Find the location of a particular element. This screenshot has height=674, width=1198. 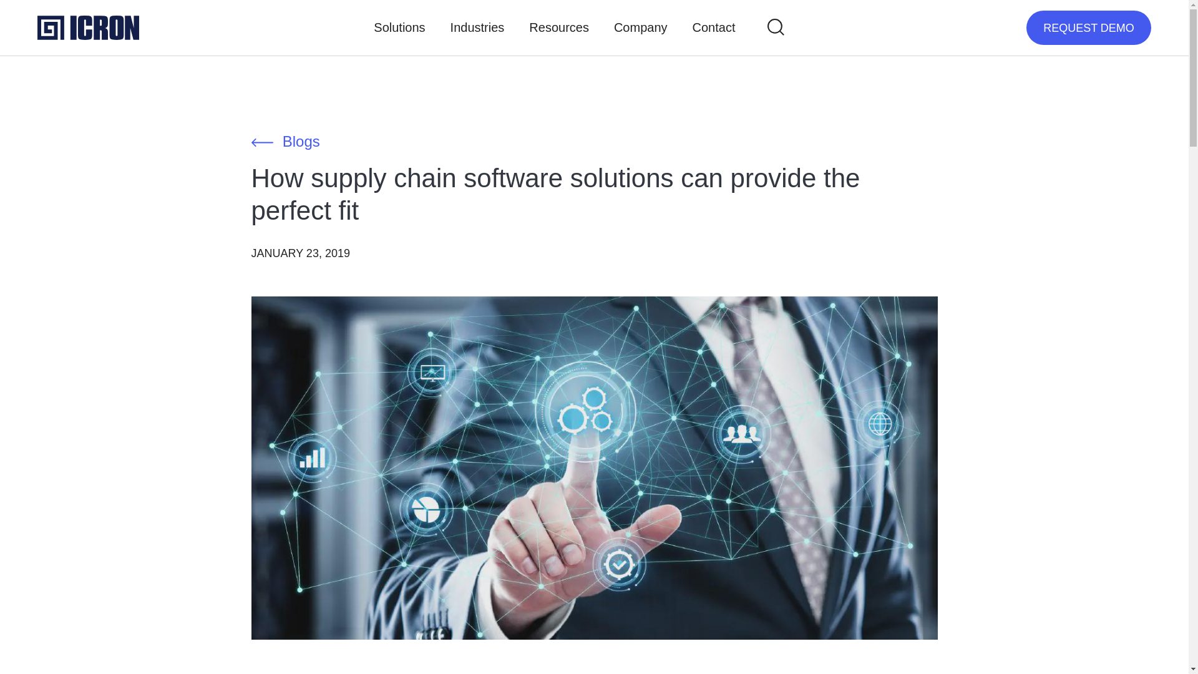

Resources is located at coordinates (559, 27).